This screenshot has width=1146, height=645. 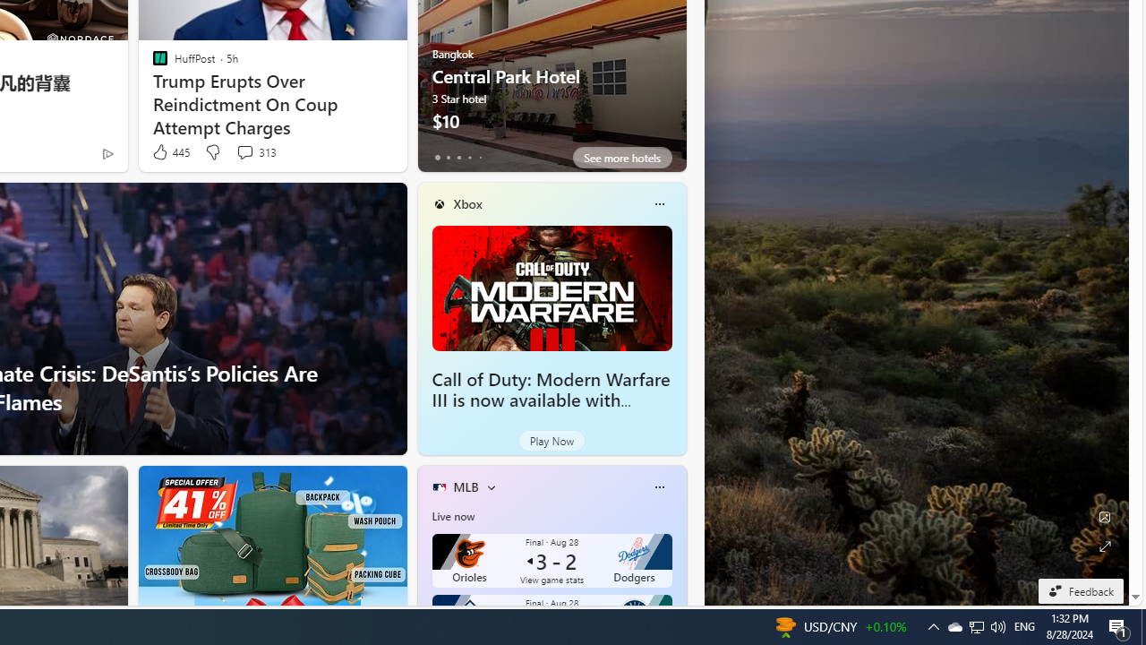 What do you see at coordinates (491, 487) in the screenshot?
I see `More interests` at bounding box center [491, 487].